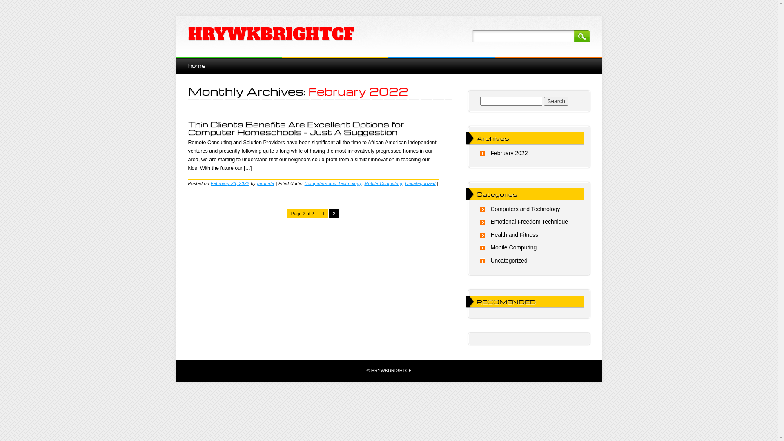 This screenshot has height=441, width=784. What do you see at coordinates (266, 183) in the screenshot?
I see `permata` at bounding box center [266, 183].